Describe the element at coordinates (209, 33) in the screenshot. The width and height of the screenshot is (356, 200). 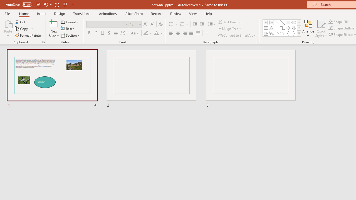
I see `Columns` at that location.